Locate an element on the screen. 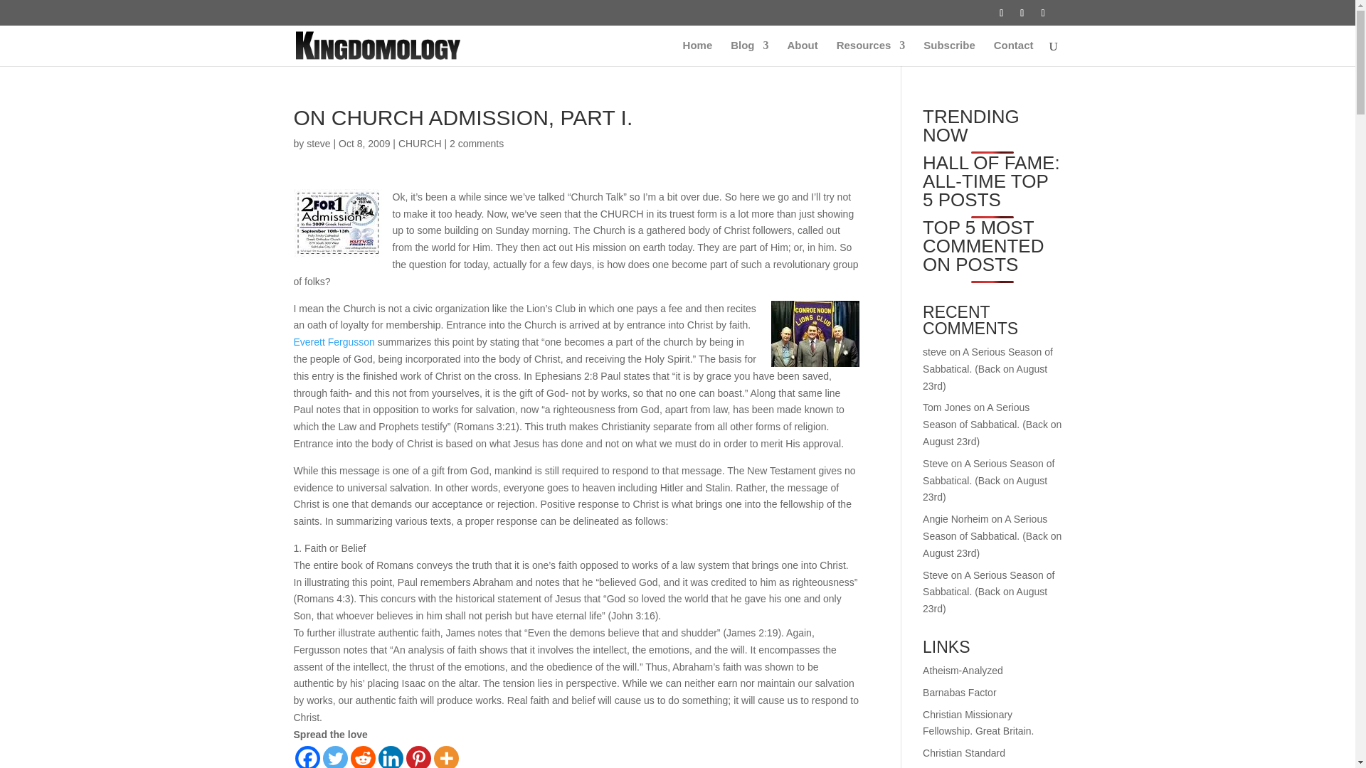 This screenshot has width=1366, height=768. Posts by steve is located at coordinates (318, 144).